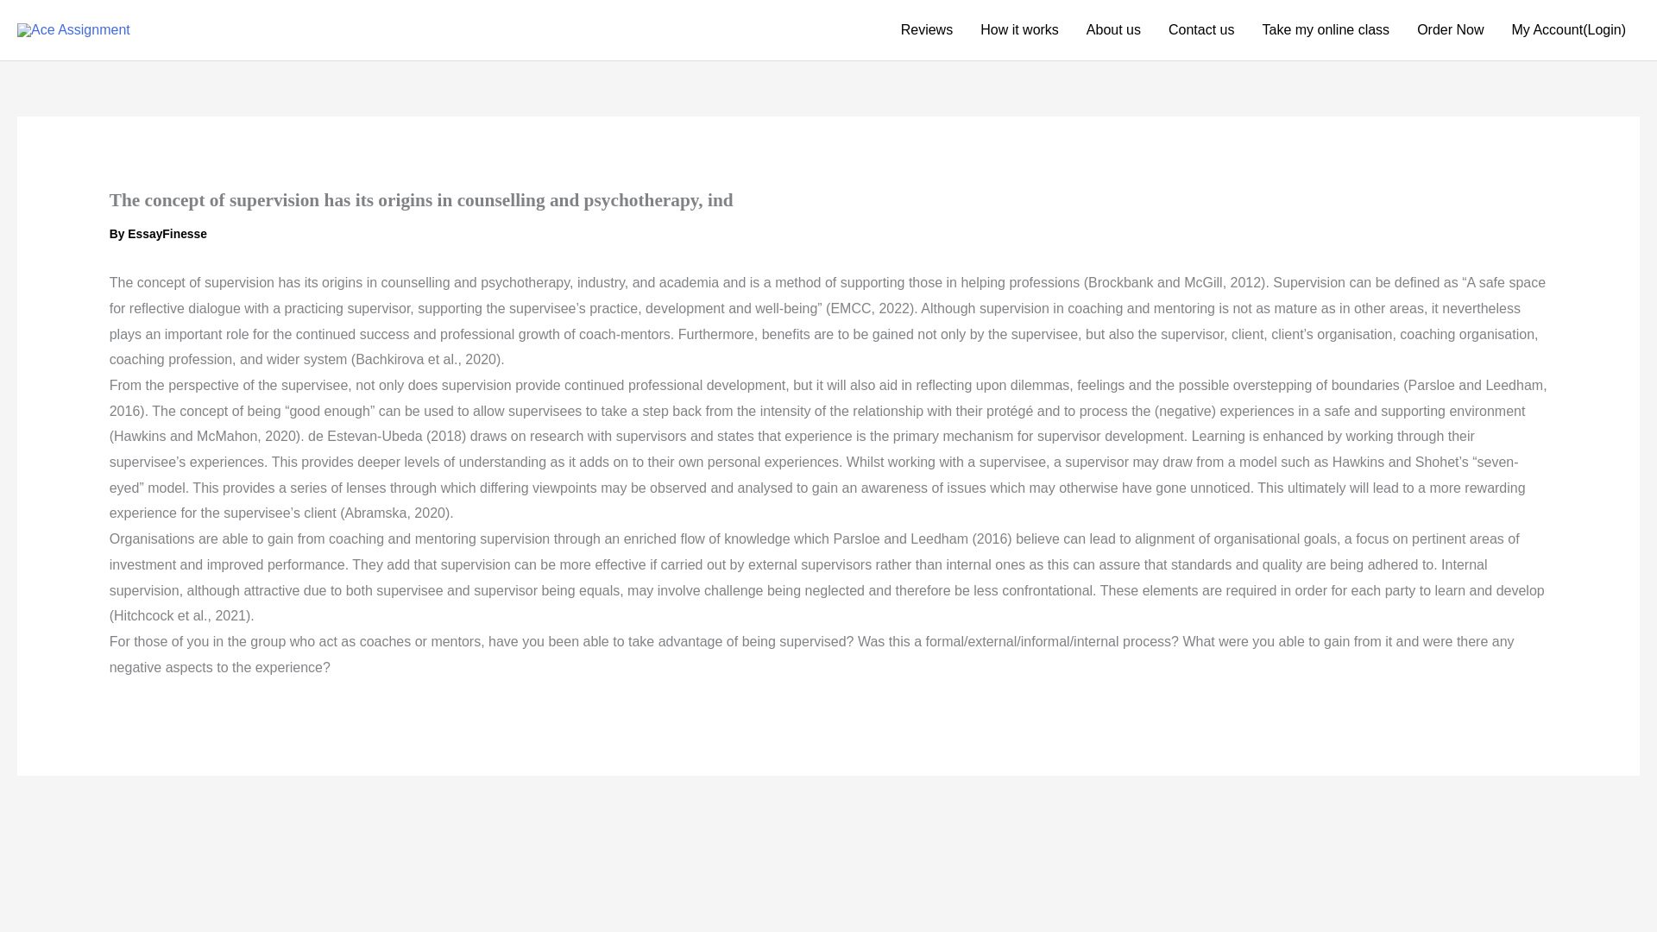 The width and height of the screenshot is (1657, 932). What do you see at coordinates (1113, 30) in the screenshot?
I see `About us` at bounding box center [1113, 30].